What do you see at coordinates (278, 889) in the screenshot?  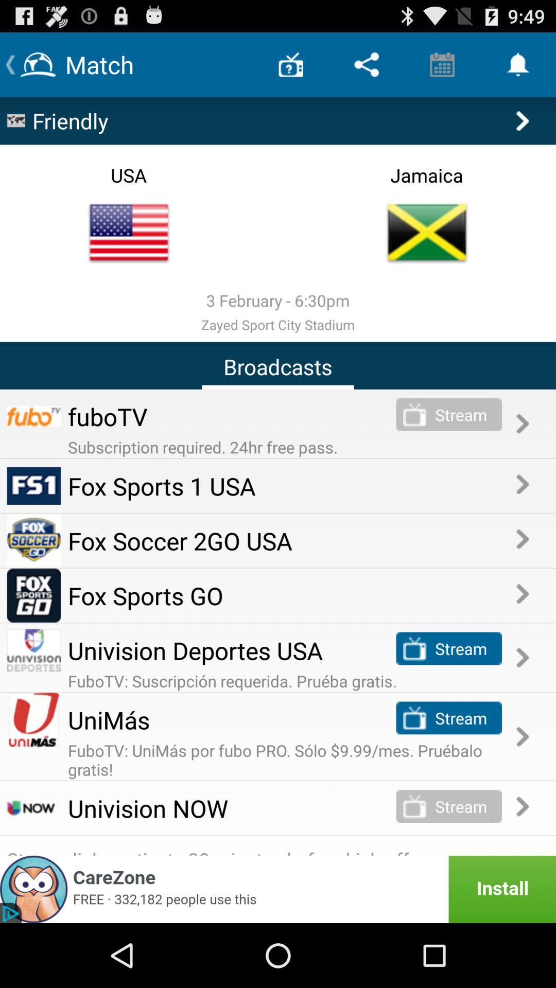 I see `install advertisement` at bounding box center [278, 889].